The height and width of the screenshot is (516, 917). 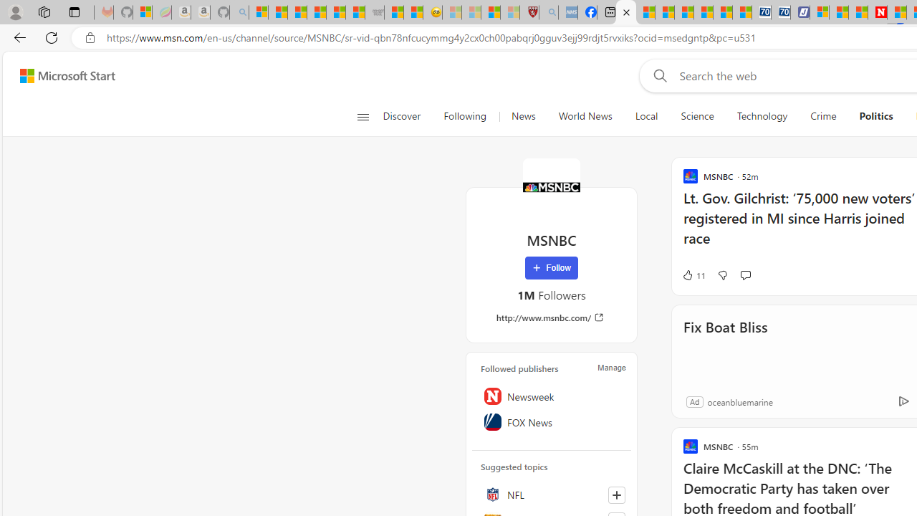 I want to click on http://www.msnbc.com/, so click(x=552, y=317).